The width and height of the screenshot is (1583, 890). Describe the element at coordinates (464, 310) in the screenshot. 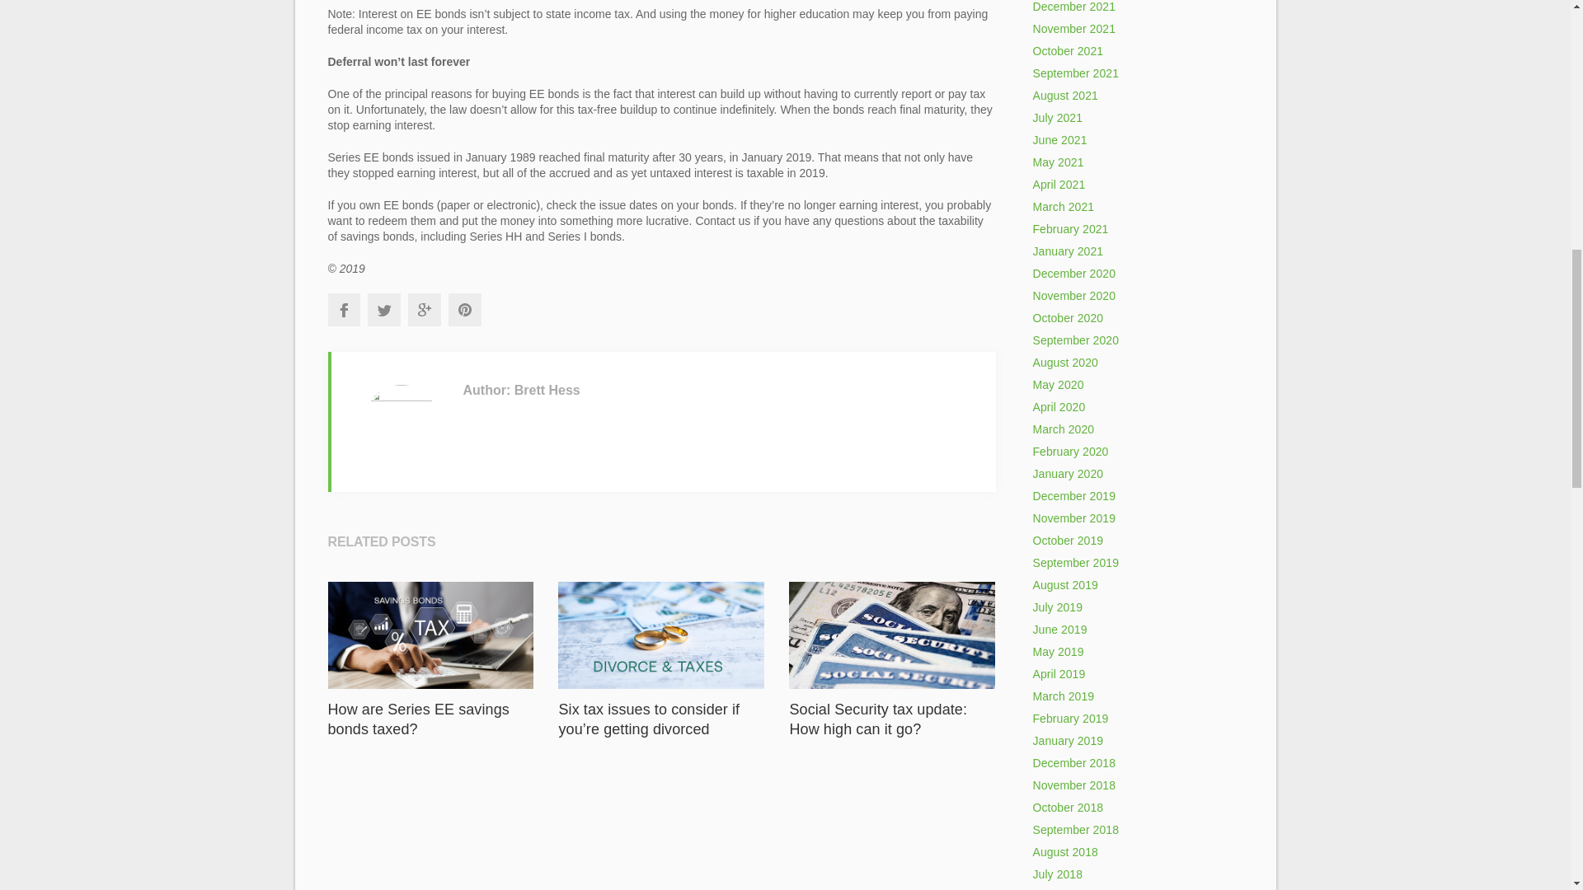

I see `Pinterest` at that location.